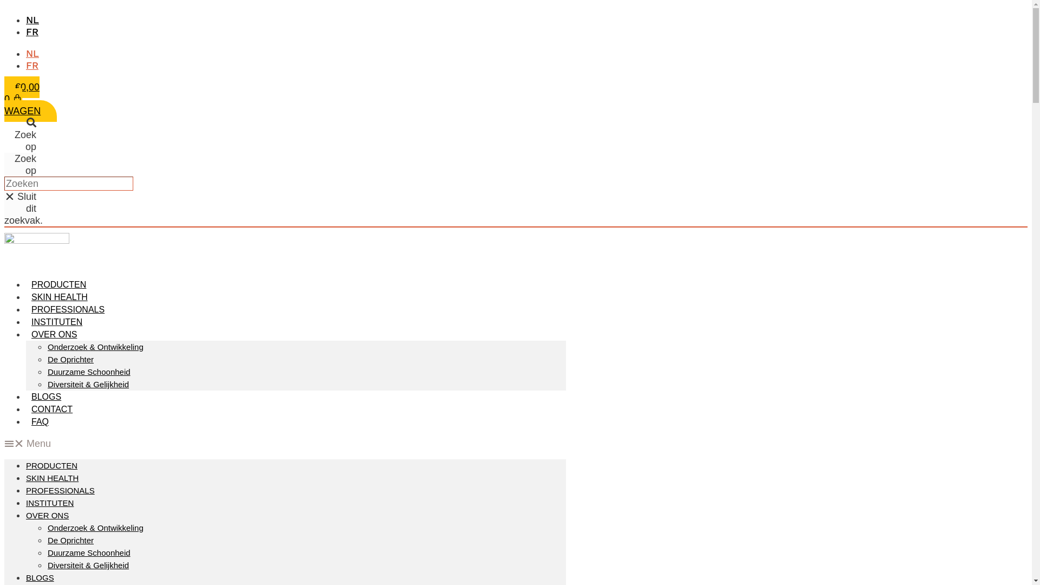  I want to click on NL, so click(32, 19).